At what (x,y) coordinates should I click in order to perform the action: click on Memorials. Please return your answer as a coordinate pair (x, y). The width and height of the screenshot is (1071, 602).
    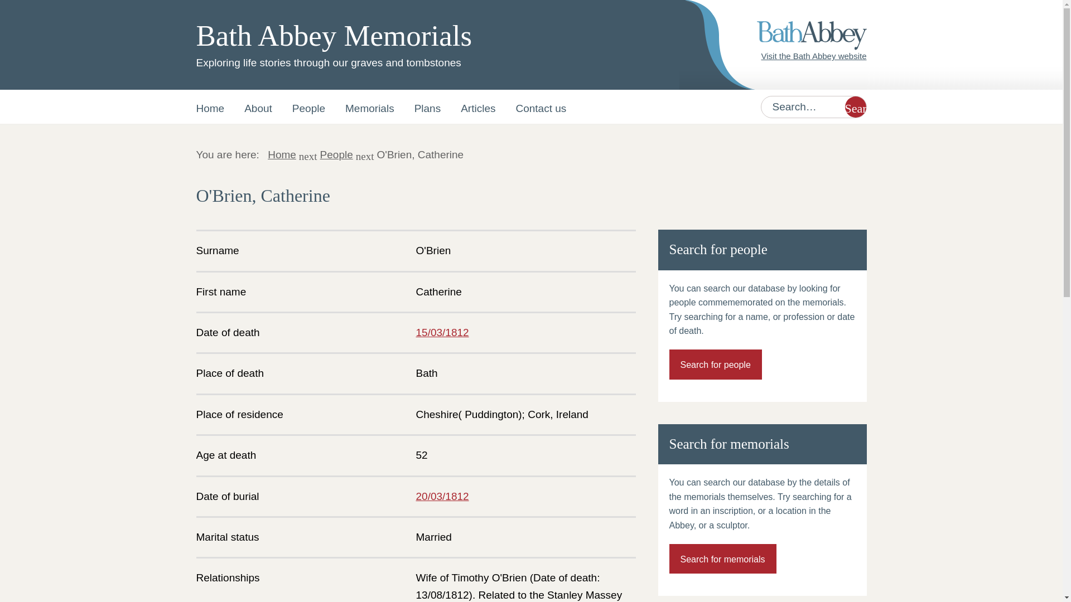
    Looking at the image, I should click on (369, 106).